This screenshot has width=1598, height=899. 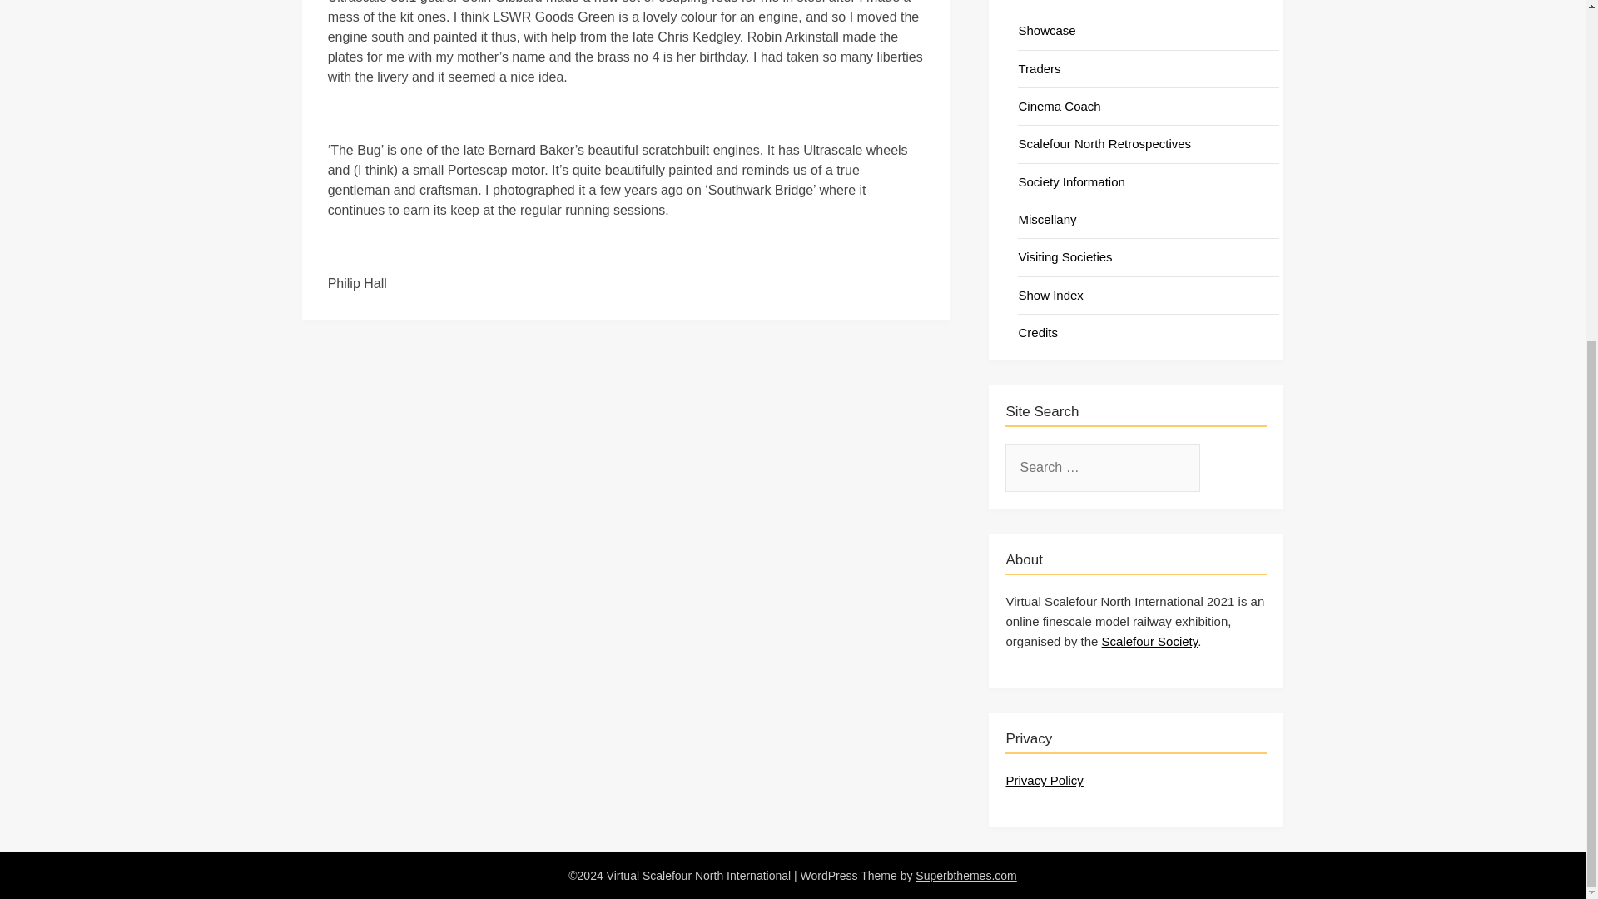 What do you see at coordinates (1065, 256) in the screenshot?
I see `Visiting Societies` at bounding box center [1065, 256].